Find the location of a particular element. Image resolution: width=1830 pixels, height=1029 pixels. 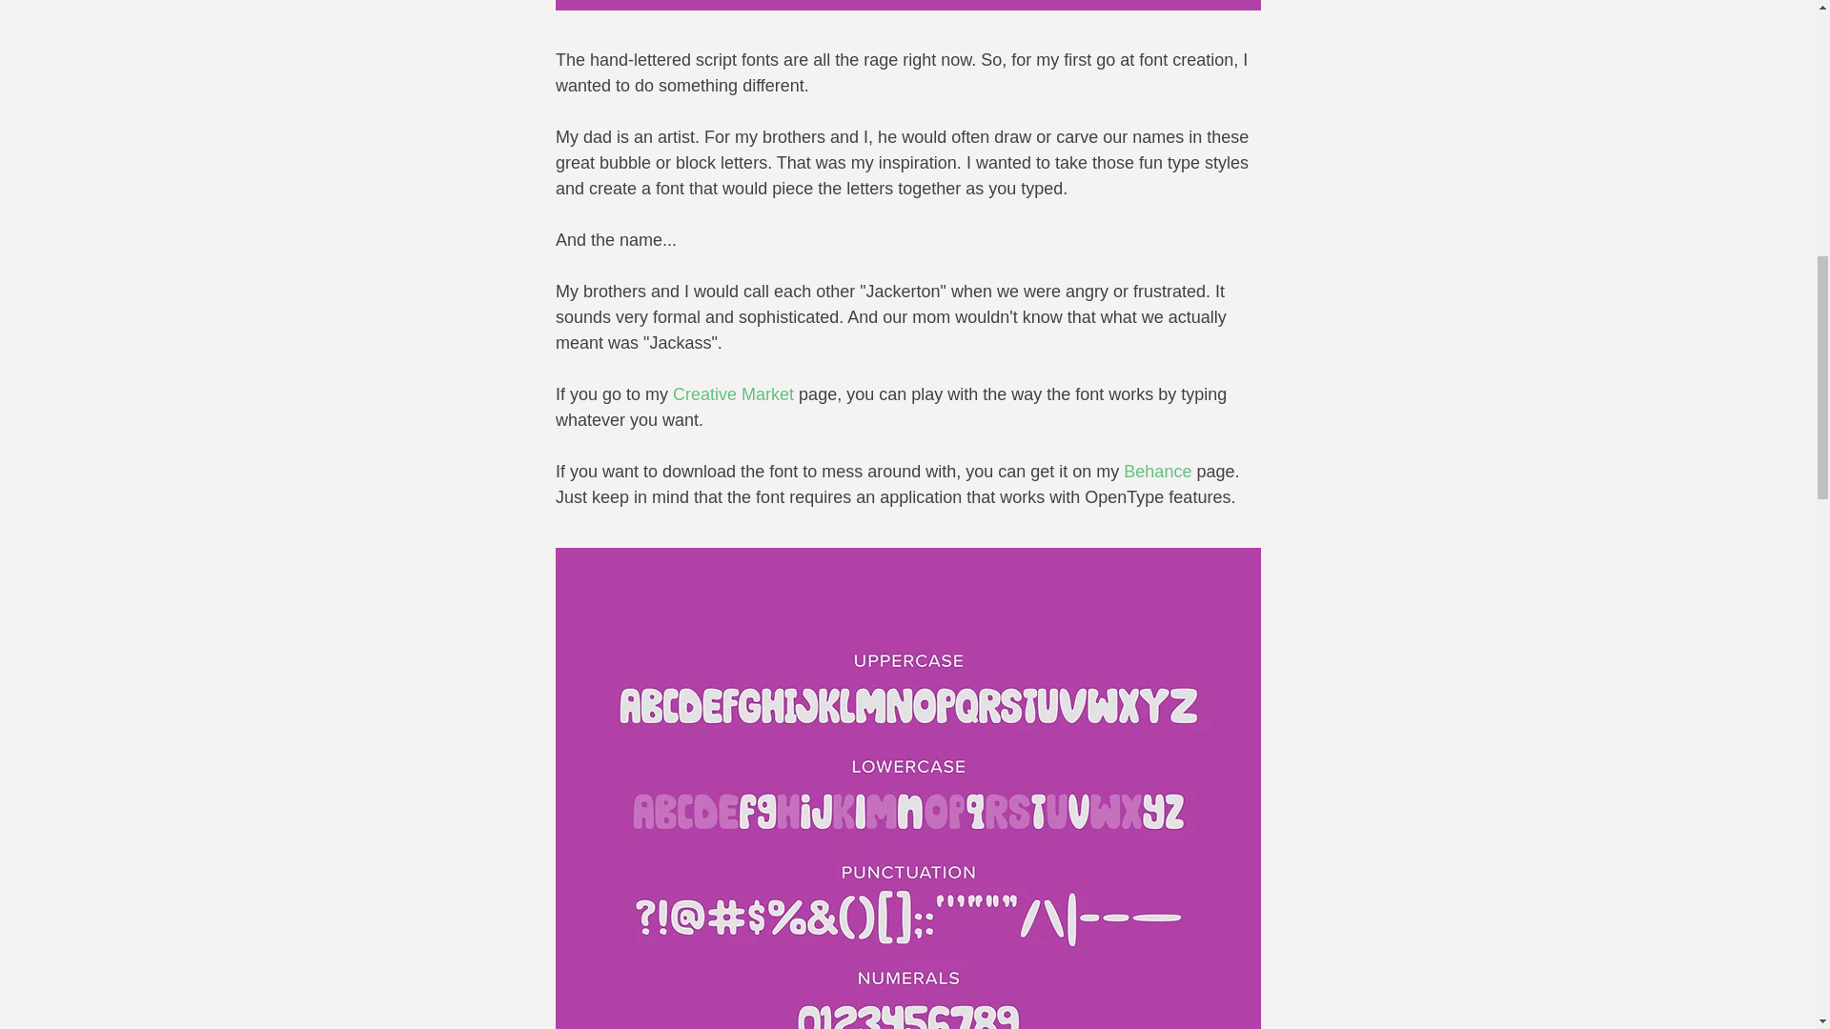

Behance is located at coordinates (1157, 471).